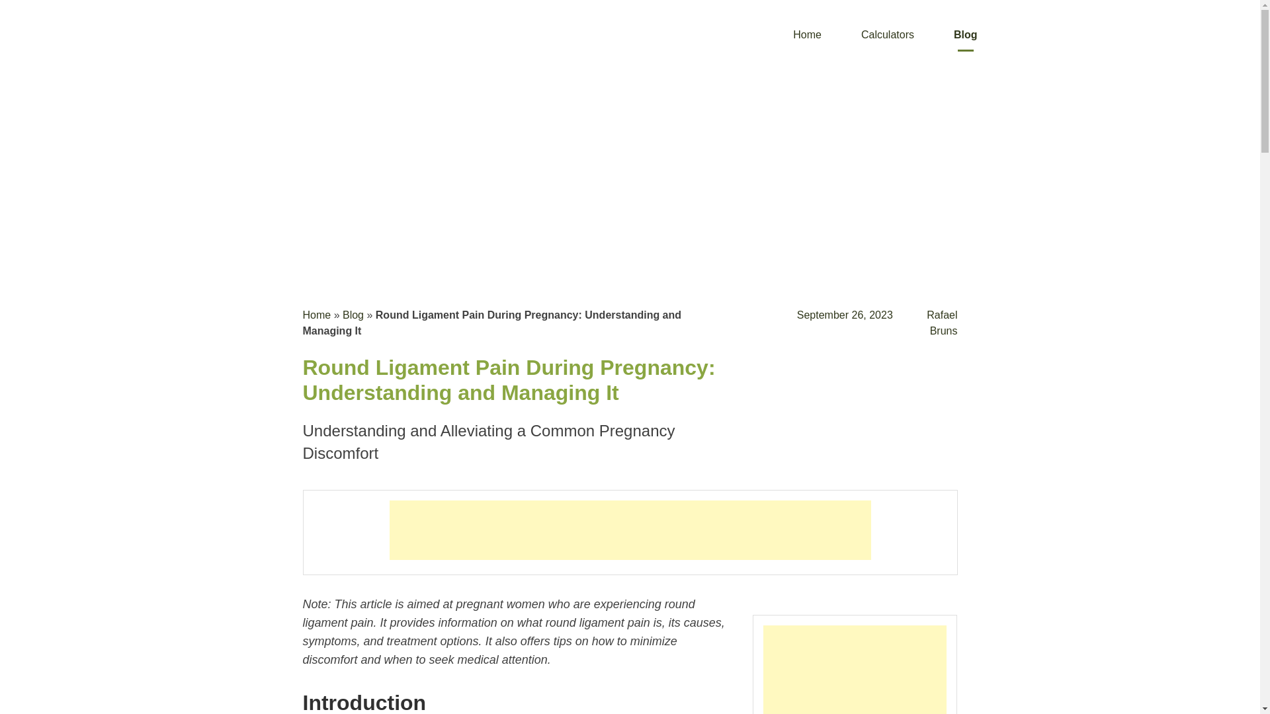 Image resolution: width=1270 pixels, height=714 pixels. Describe the element at coordinates (887, 34) in the screenshot. I see `Calculators` at that location.